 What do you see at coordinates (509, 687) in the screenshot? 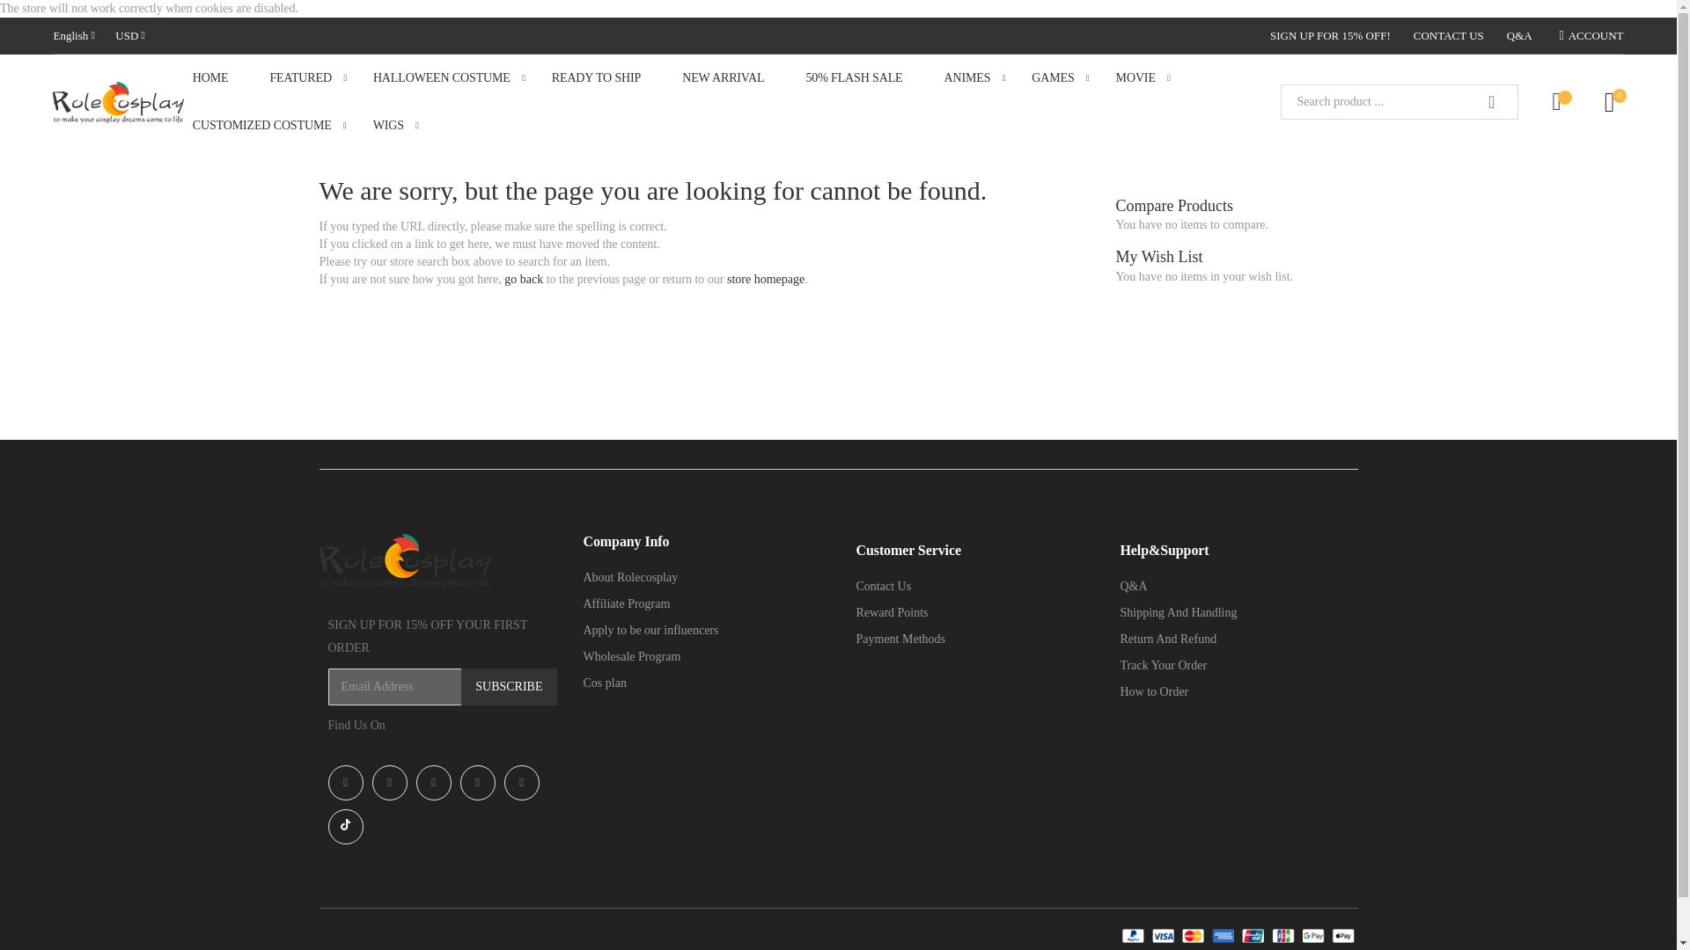
I see `Subscribe` at bounding box center [509, 687].